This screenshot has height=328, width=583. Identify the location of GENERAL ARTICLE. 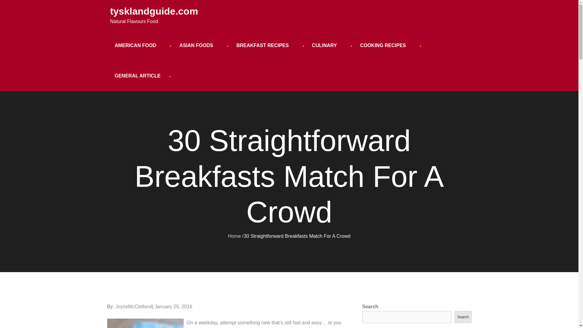
(137, 76).